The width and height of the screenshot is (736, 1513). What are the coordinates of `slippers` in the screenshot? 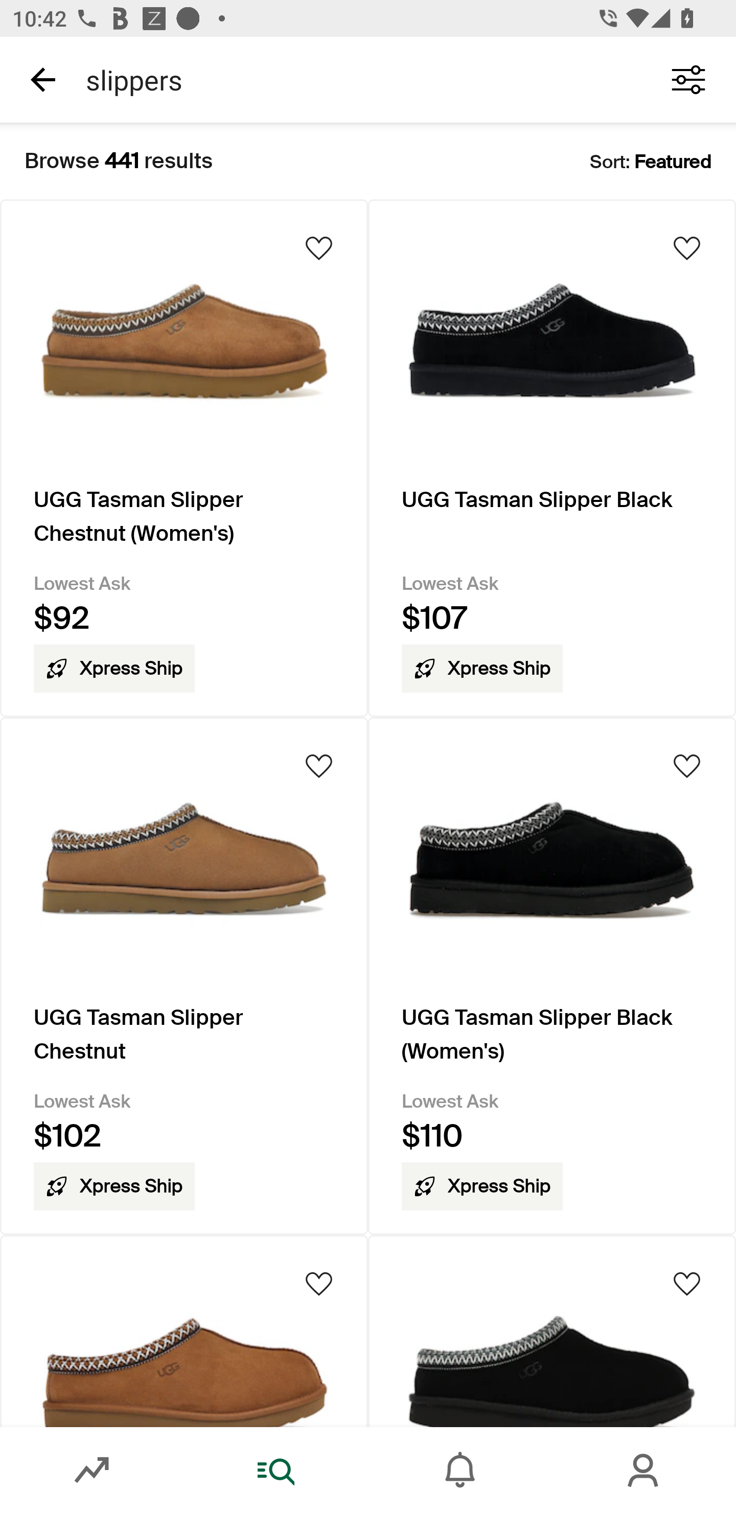 It's located at (357, 79).